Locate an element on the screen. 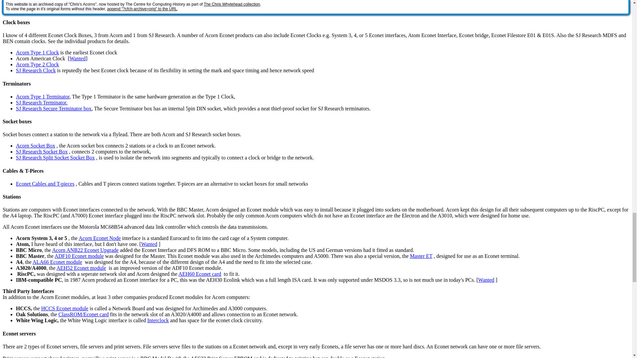  Wanted is located at coordinates (77, 58).